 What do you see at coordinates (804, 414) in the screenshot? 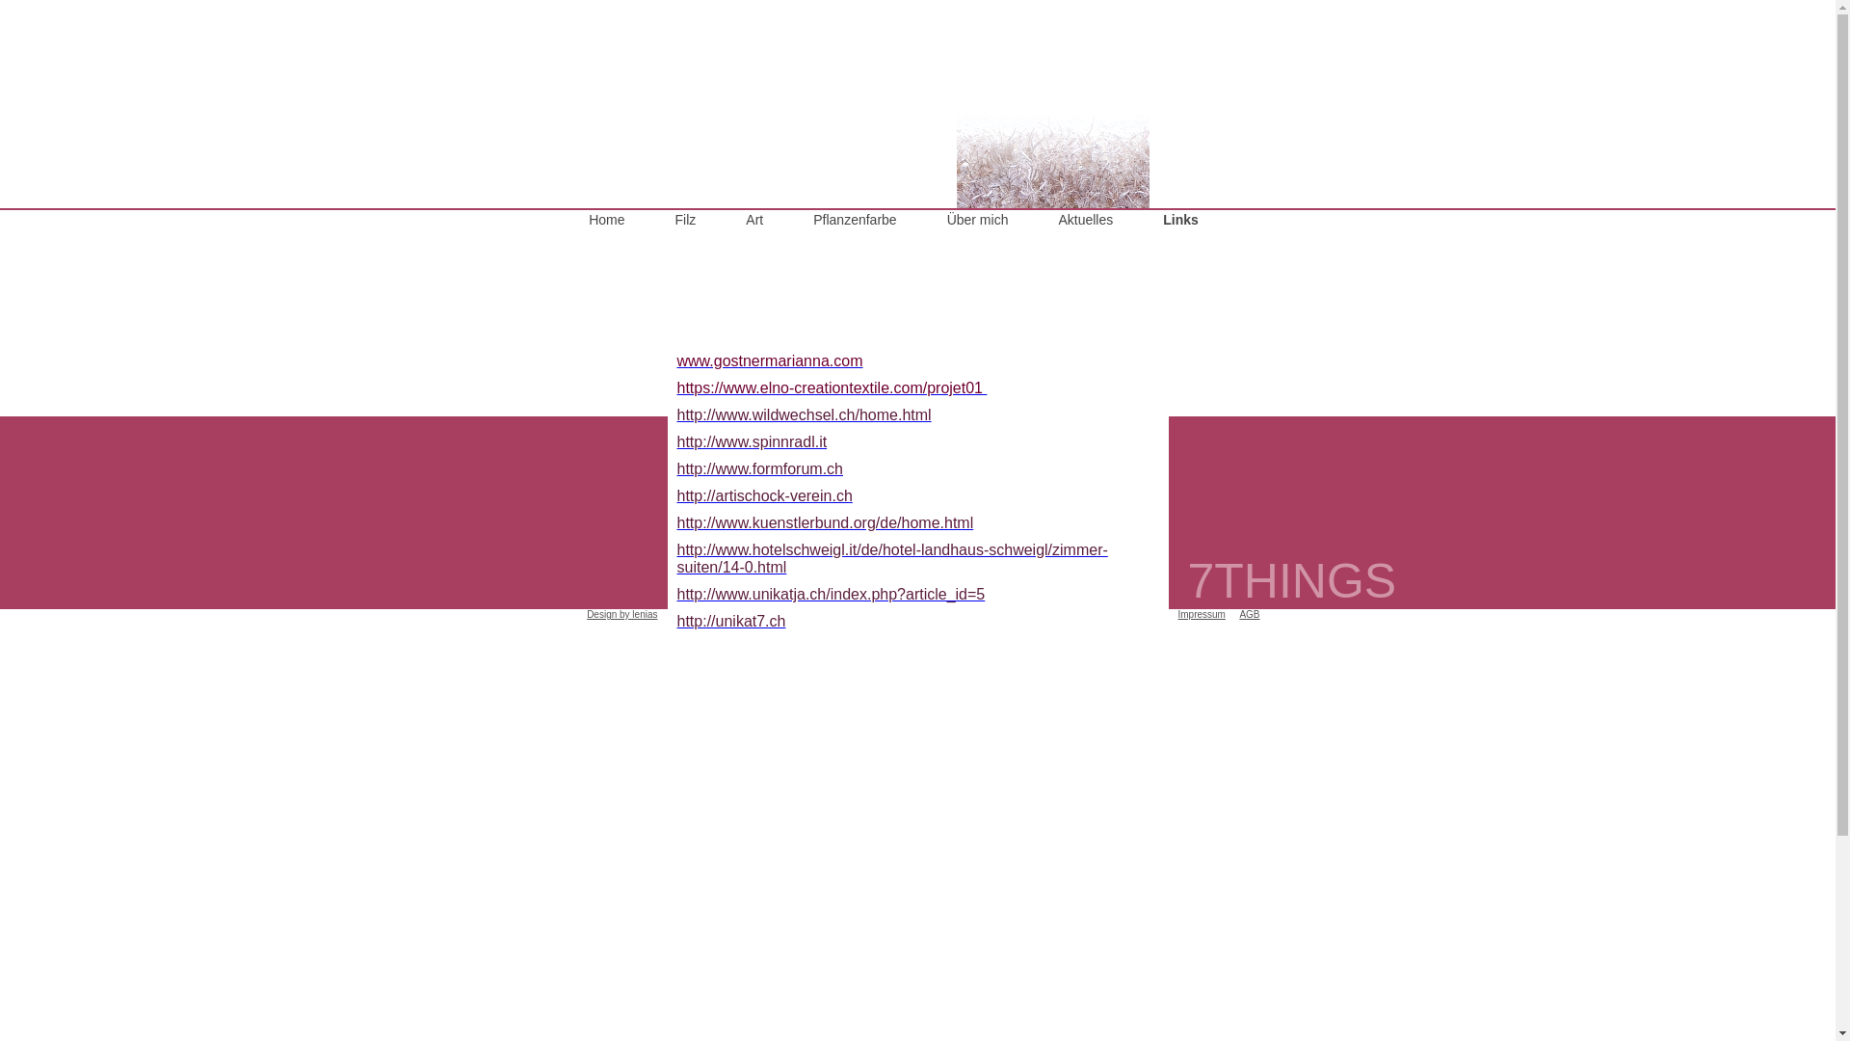
I see `http://www.wildwechsel.ch/home.html` at bounding box center [804, 414].